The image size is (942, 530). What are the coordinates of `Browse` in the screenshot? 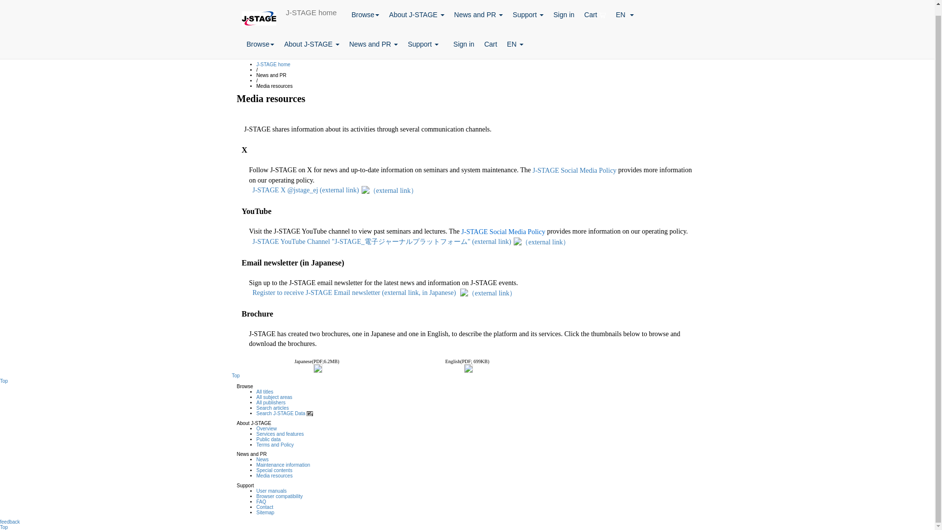 It's located at (365, 10).